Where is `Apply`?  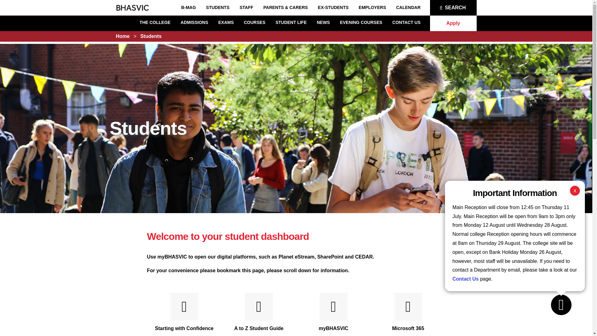
Apply is located at coordinates (453, 23).